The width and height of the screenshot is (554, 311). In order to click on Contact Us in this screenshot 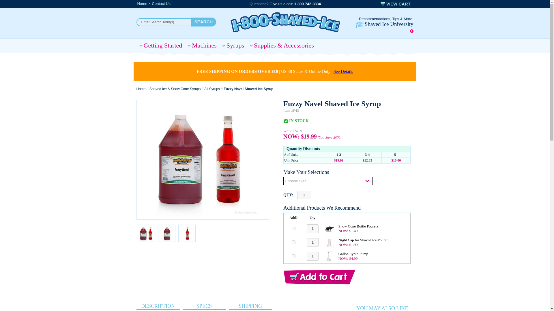, I will do `click(161, 3)`.